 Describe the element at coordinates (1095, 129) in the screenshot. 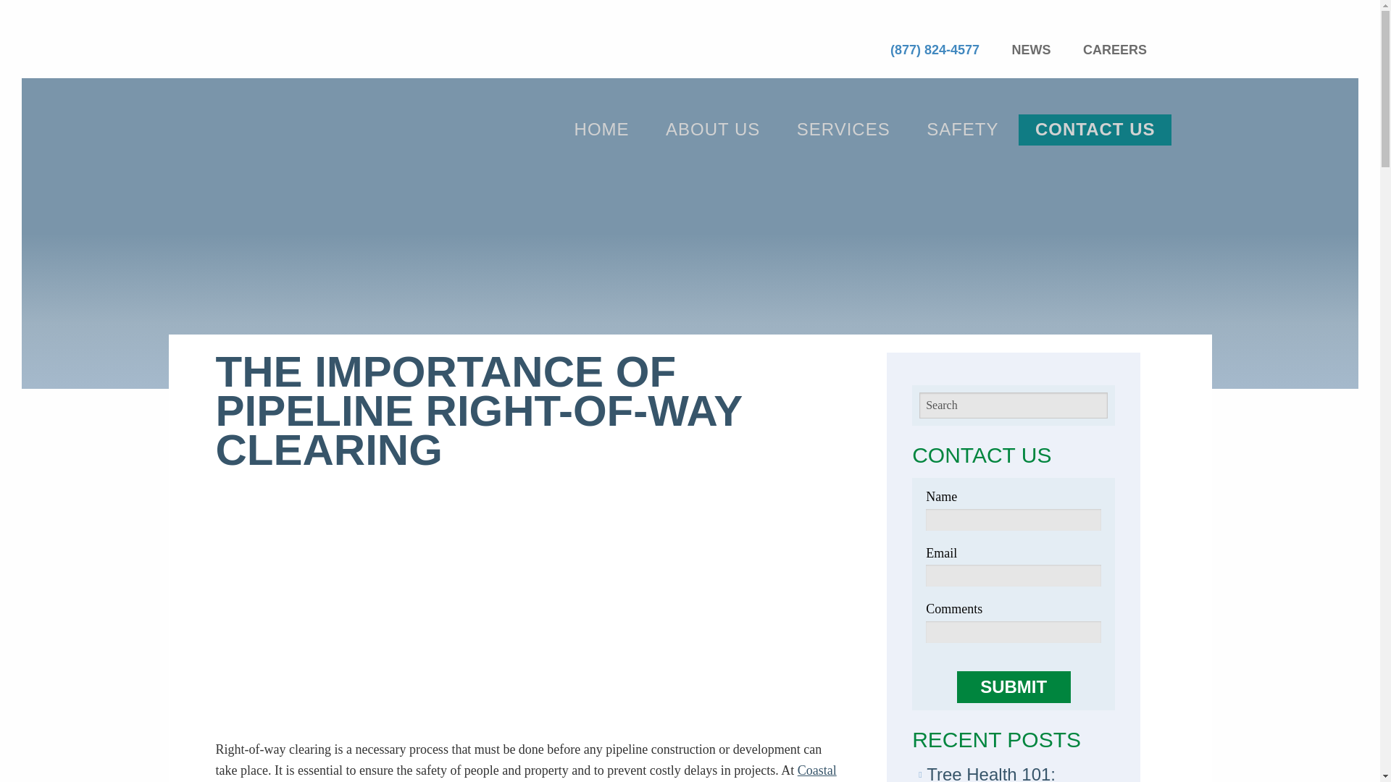

I see `CONTACT US` at that location.